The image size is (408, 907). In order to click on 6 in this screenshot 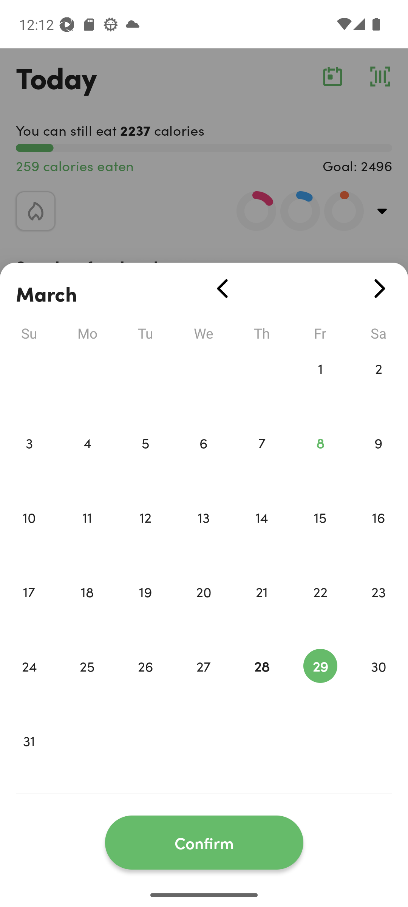, I will do `click(203, 459)`.